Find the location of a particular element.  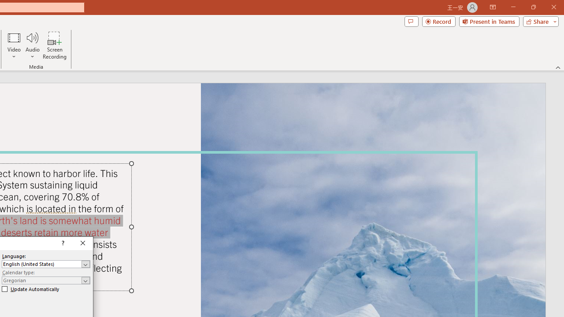

Video is located at coordinates (14, 45).